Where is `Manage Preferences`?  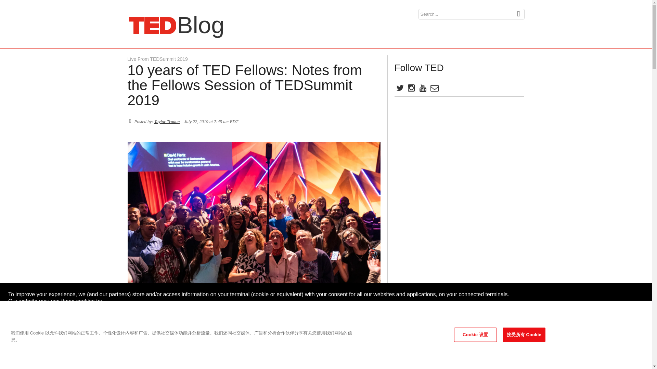 Manage Preferences is located at coordinates (591, 312).